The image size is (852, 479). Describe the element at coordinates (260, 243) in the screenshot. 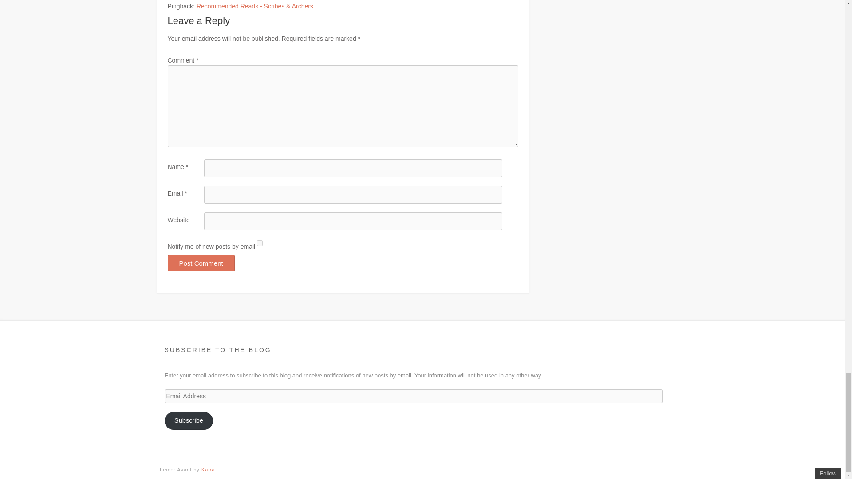

I see `subscribe` at that location.